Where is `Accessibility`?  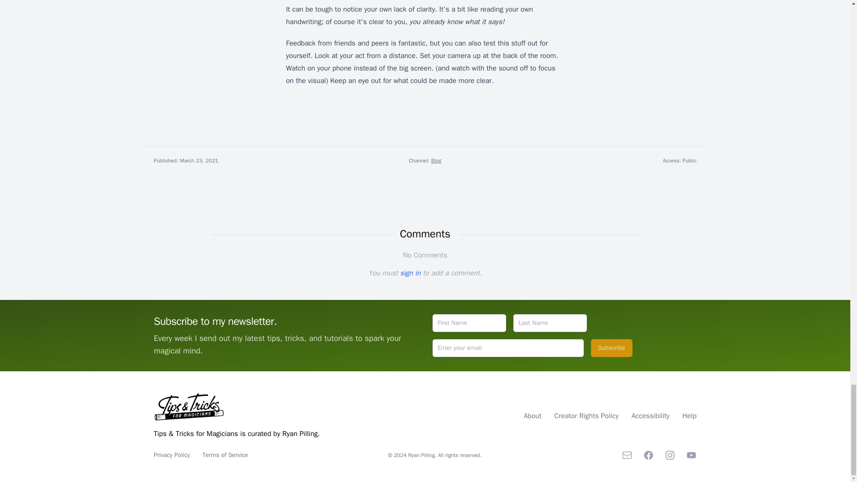
Accessibility is located at coordinates (652, 416).